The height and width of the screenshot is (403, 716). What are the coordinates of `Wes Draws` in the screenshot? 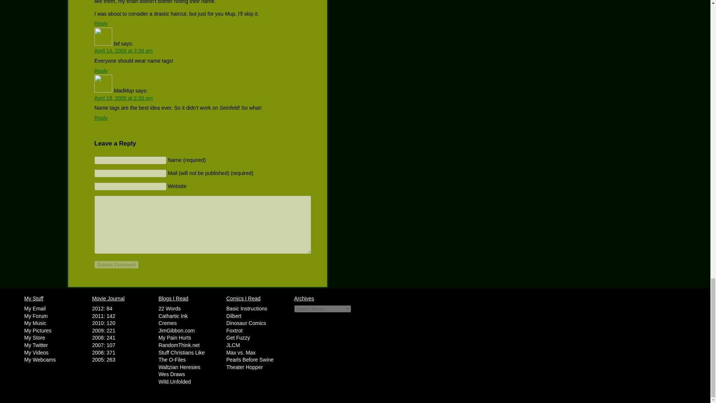 It's located at (172, 374).